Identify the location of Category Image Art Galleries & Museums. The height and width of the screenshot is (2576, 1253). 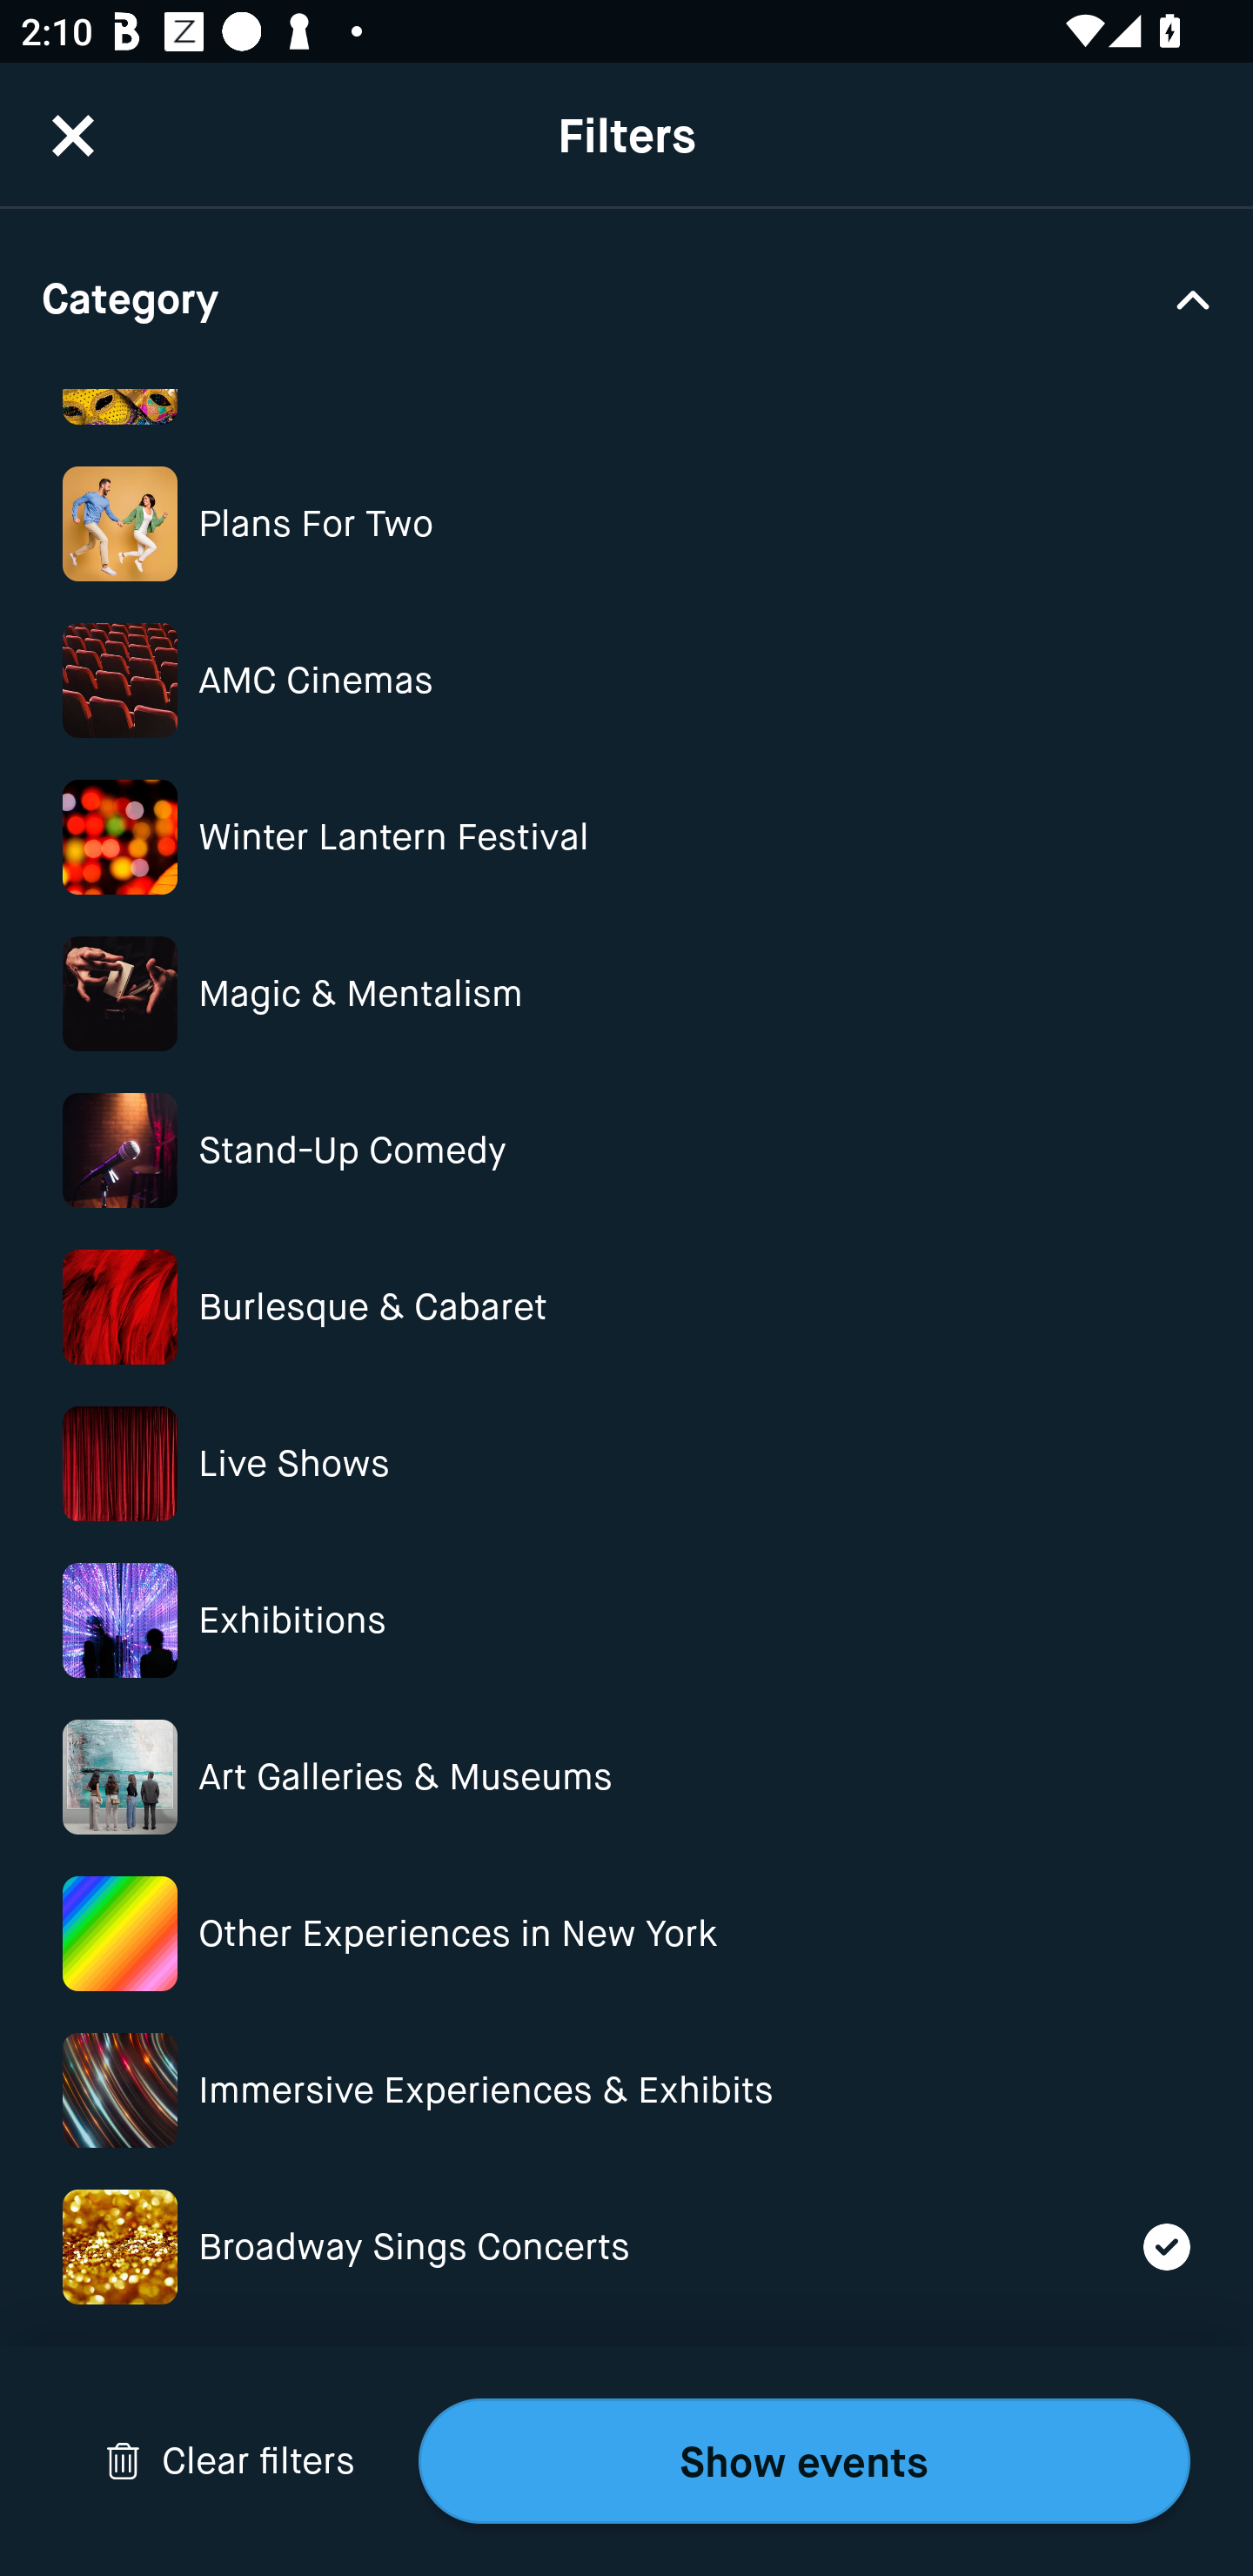
(626, 1777).